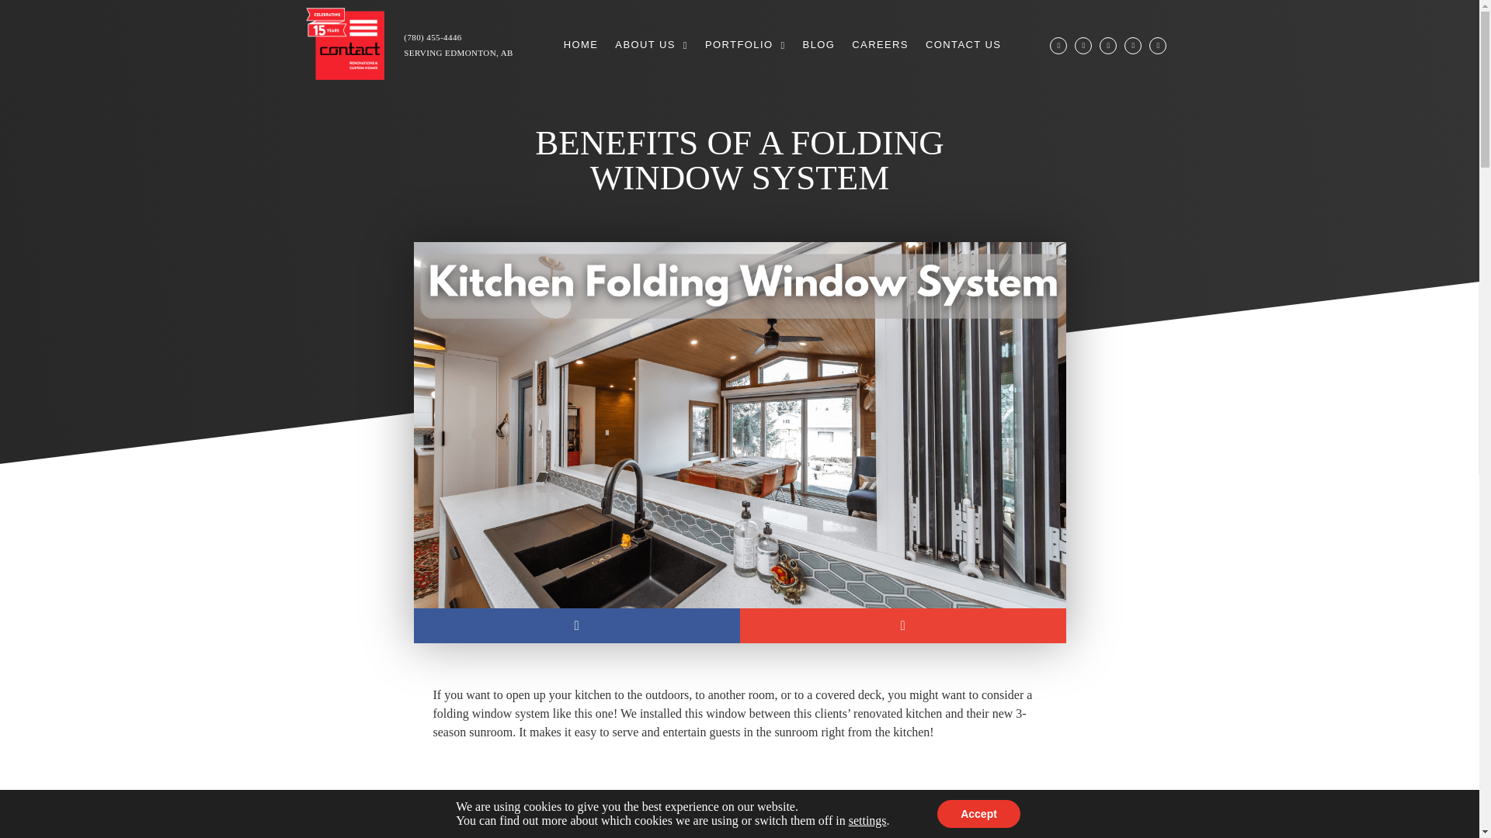 This screenshot has height=838, width=1491. What do you see at coordinates (581, 45) in the screenshot?
I see `HOME` at bounding box center [581, 45].